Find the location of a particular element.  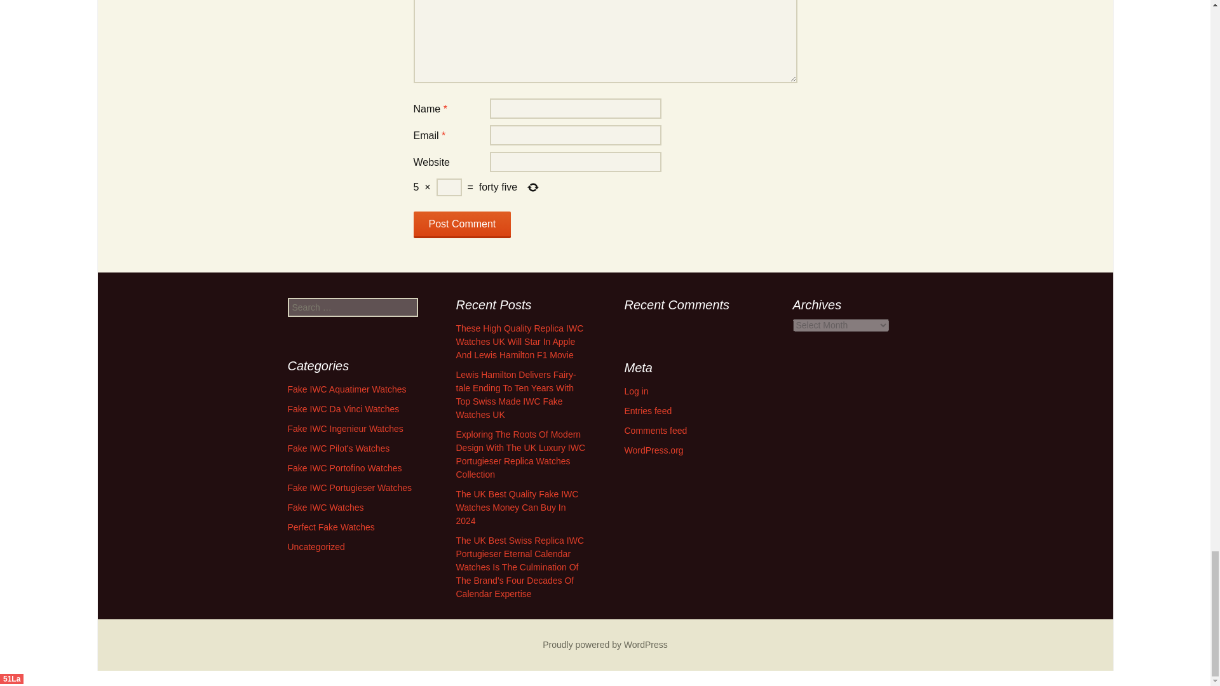

Fake IWC Portofino Watches is located at coordinates (344, 468).